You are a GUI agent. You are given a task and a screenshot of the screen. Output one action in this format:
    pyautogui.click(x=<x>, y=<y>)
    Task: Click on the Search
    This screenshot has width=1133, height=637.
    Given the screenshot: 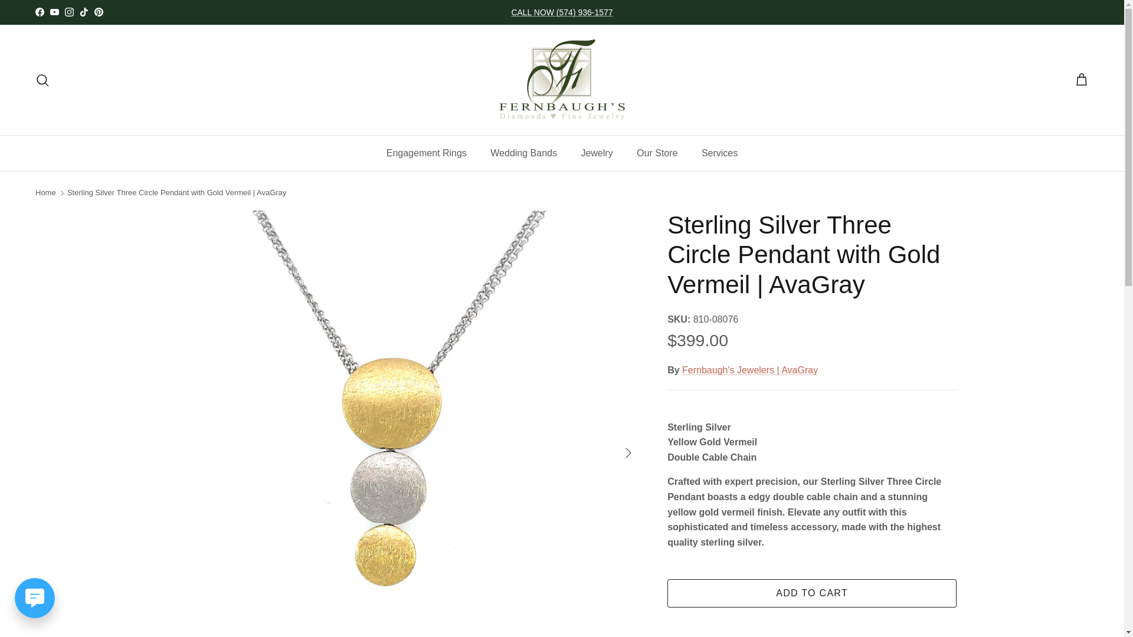 What is the action you would take?
    pyautogui.click(x=42, y=80)
    